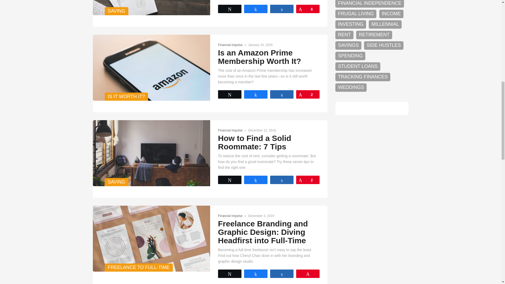 This screenshot has width=505, height=284. I want to click on Is an Amazon Prime Membership Worth It?, so click(259, 57).